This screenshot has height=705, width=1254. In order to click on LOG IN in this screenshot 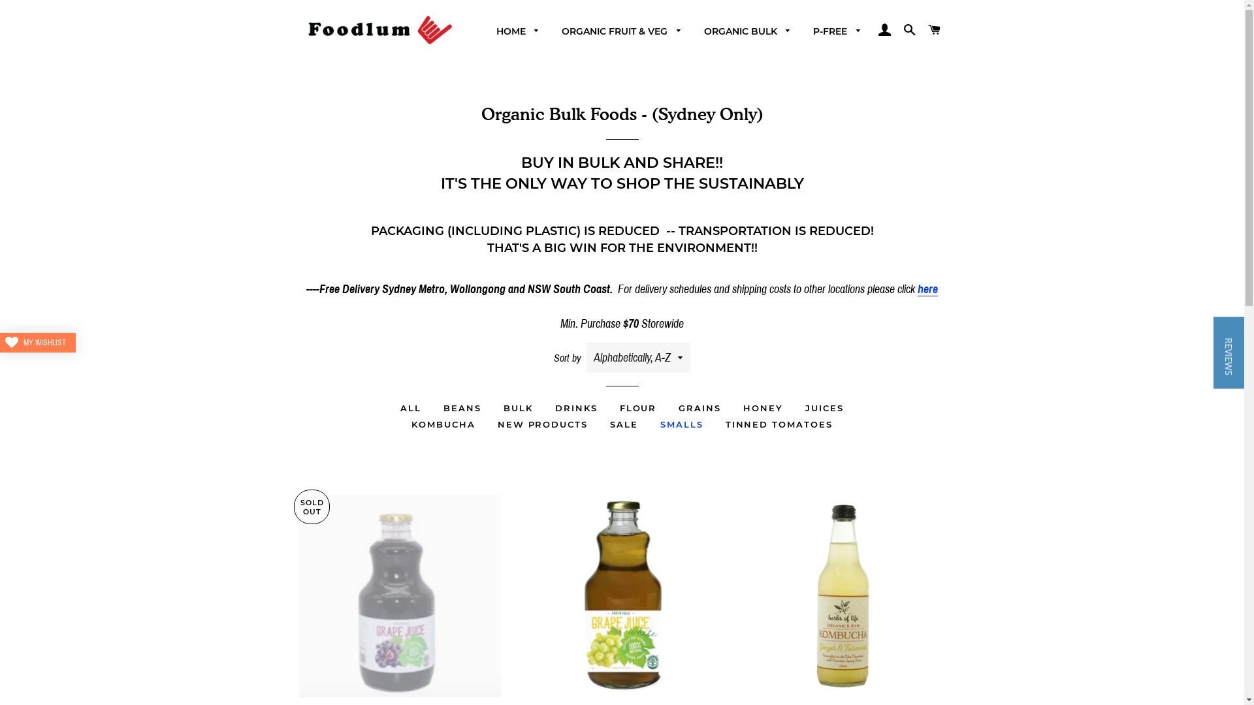, I will do `click(885, 30)`.